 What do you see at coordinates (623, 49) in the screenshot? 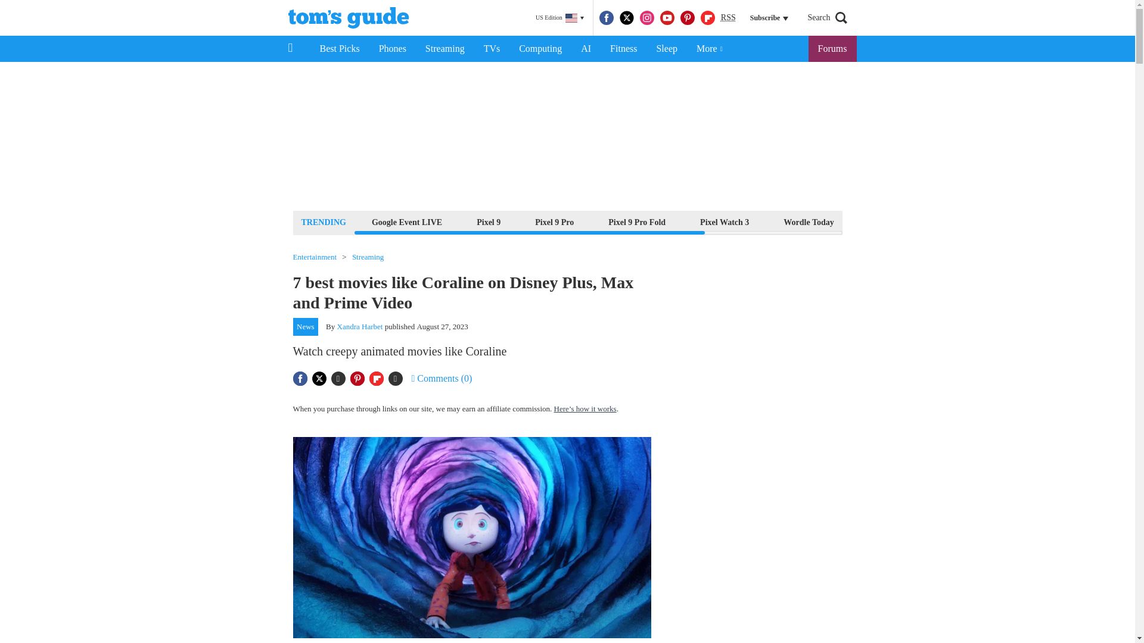
I see `Fitness` at bounding box center [623, 49].